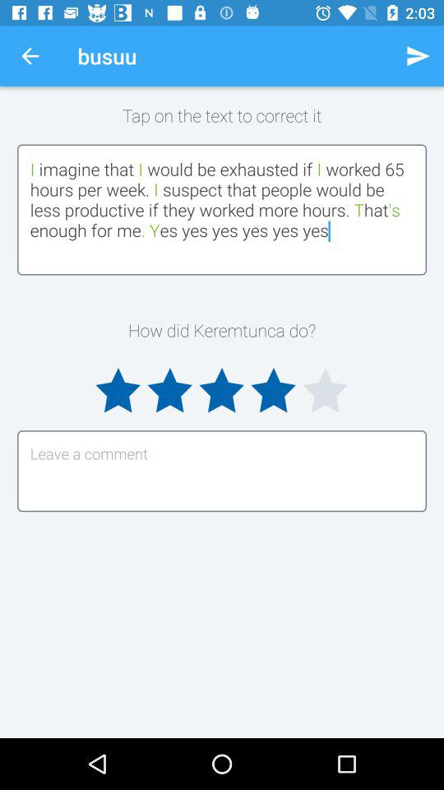  I want to click on tap item next to the busuu, so click(418, 56).